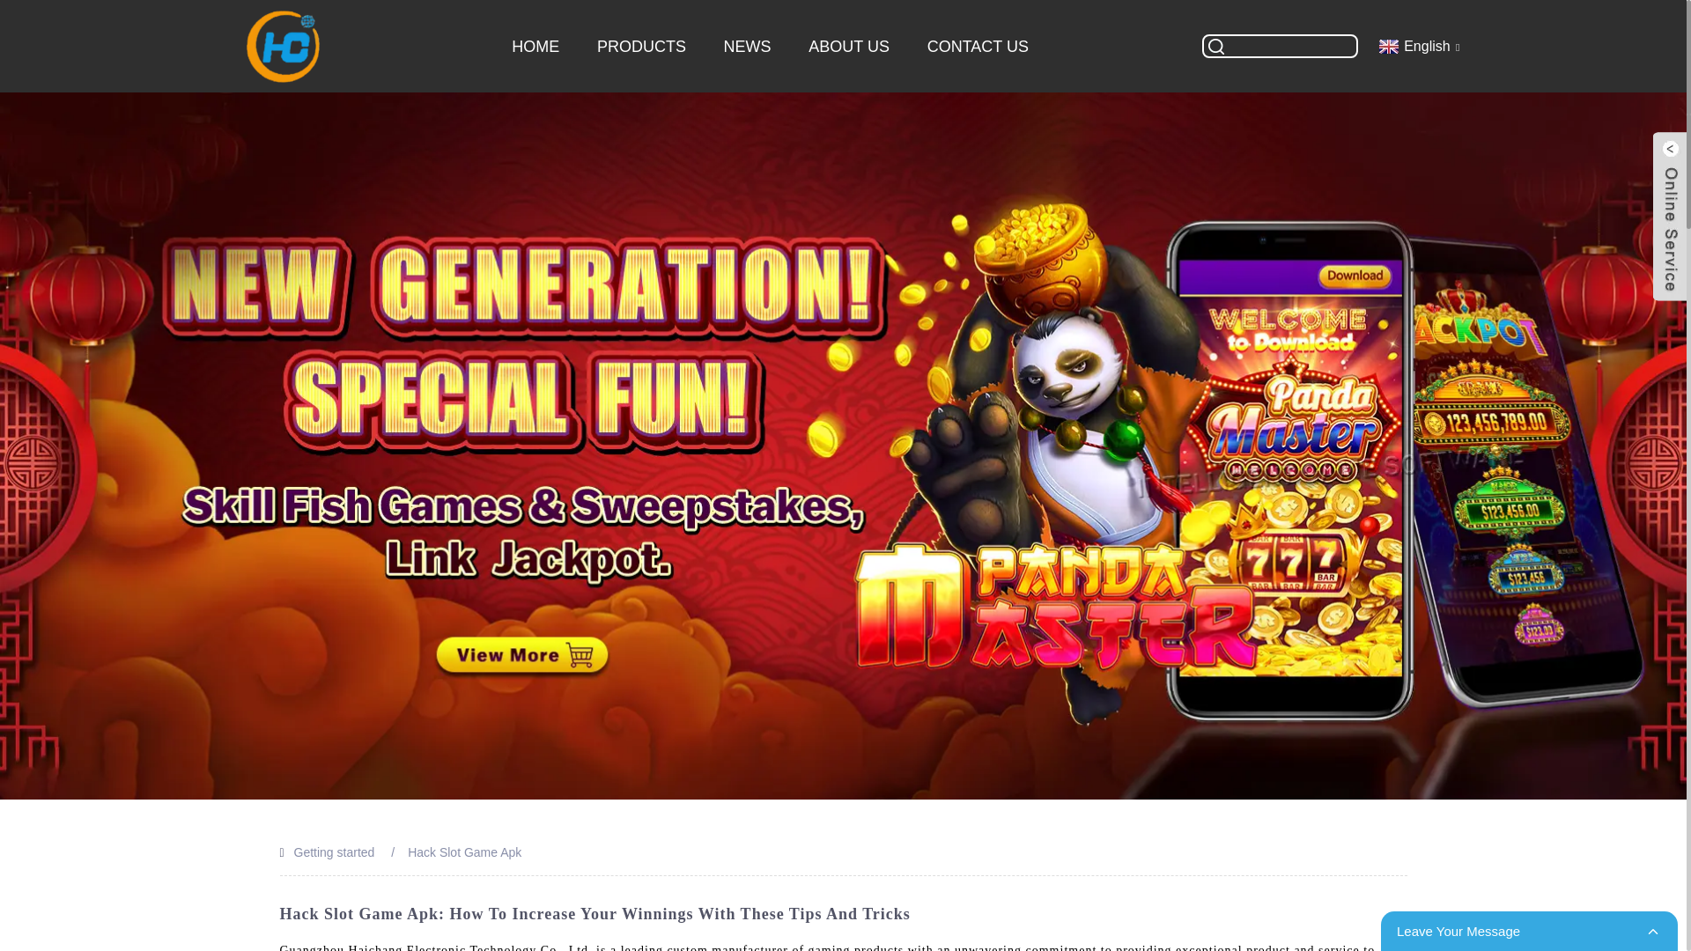 The width and height of the screenshot is (1691, 951). What do you see at coordinates (463, 852) in the screenshot?
I see `Hack Slot Game Apk` at bounding box center [463, 852].